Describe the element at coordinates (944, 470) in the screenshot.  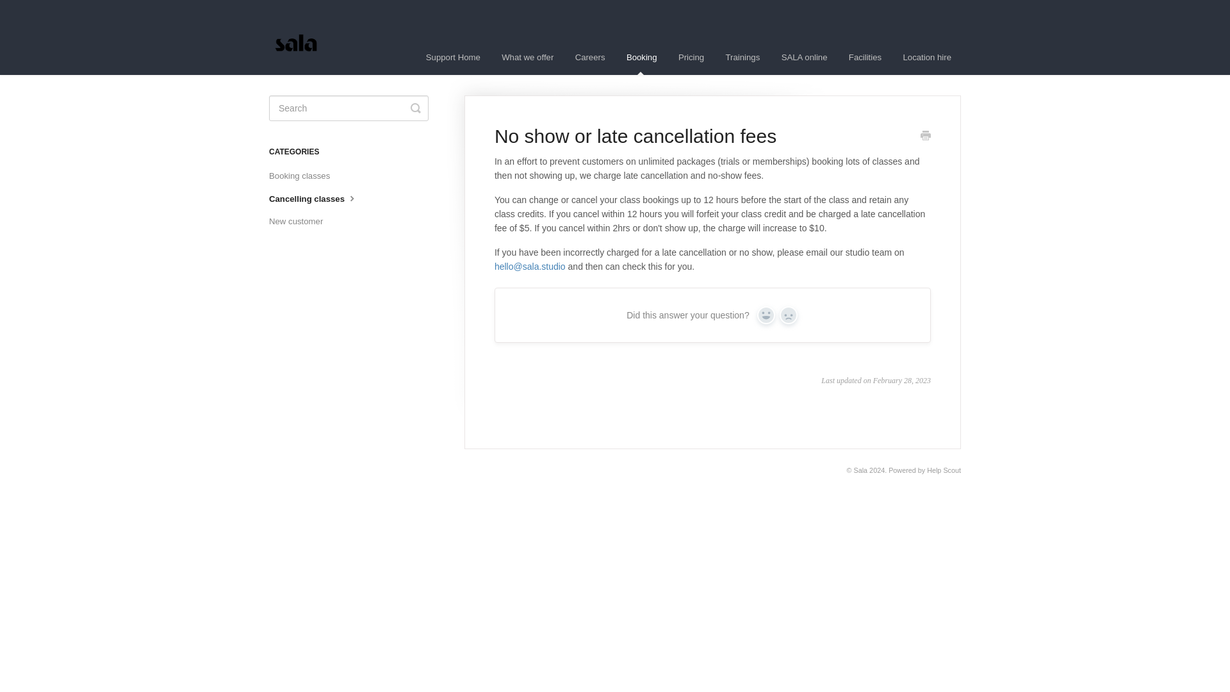
I see `Help Scout` at that location.